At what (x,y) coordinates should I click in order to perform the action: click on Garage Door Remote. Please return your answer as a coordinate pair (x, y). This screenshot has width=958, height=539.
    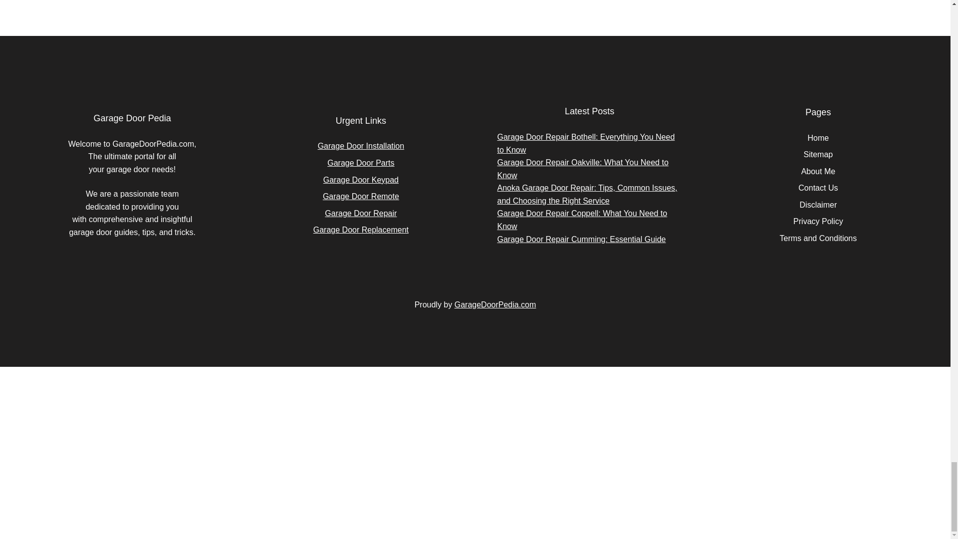
    Looking at the image, I should click on (361, 196).